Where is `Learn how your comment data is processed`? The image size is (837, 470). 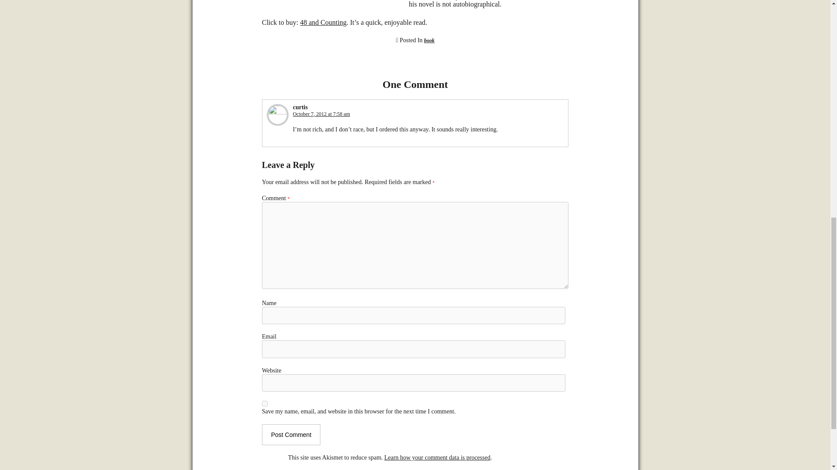 Learn how your comment data is processed is located at coordinates (437, 458).